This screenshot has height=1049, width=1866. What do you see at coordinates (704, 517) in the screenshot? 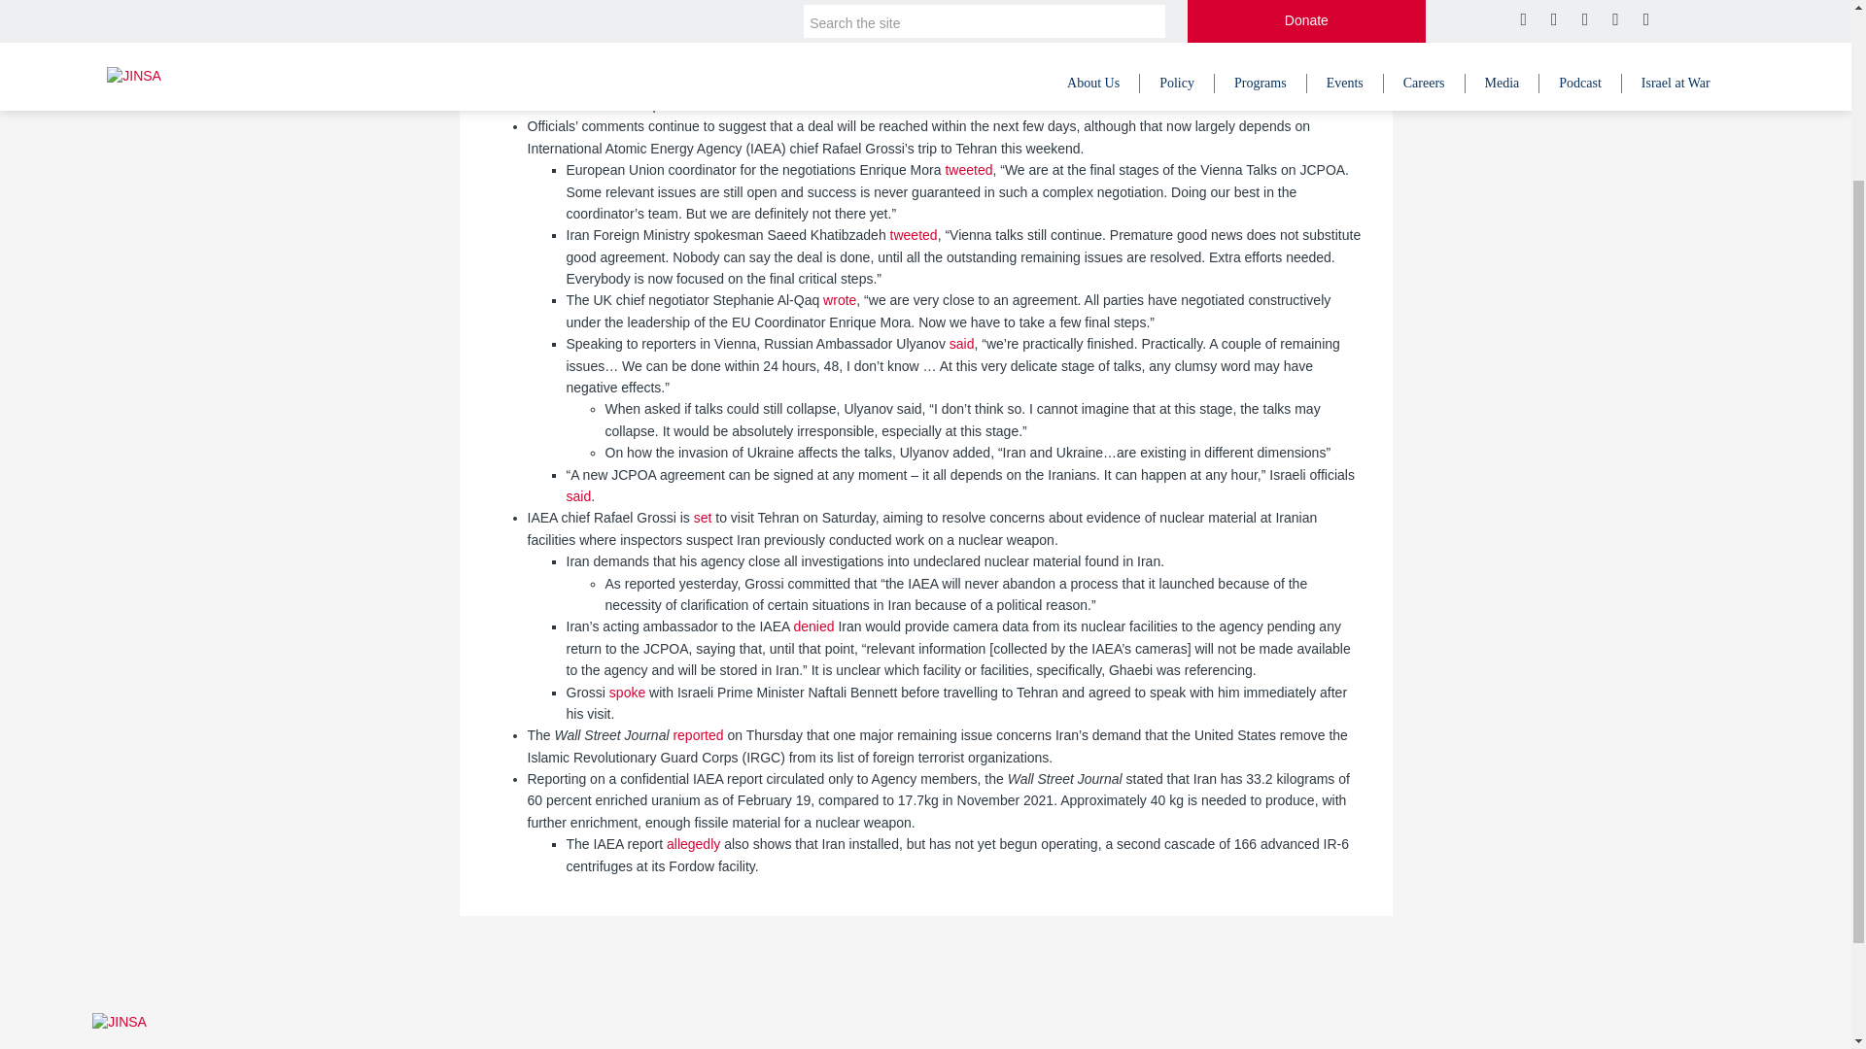
I see `set` at bounding box center [704, 517].